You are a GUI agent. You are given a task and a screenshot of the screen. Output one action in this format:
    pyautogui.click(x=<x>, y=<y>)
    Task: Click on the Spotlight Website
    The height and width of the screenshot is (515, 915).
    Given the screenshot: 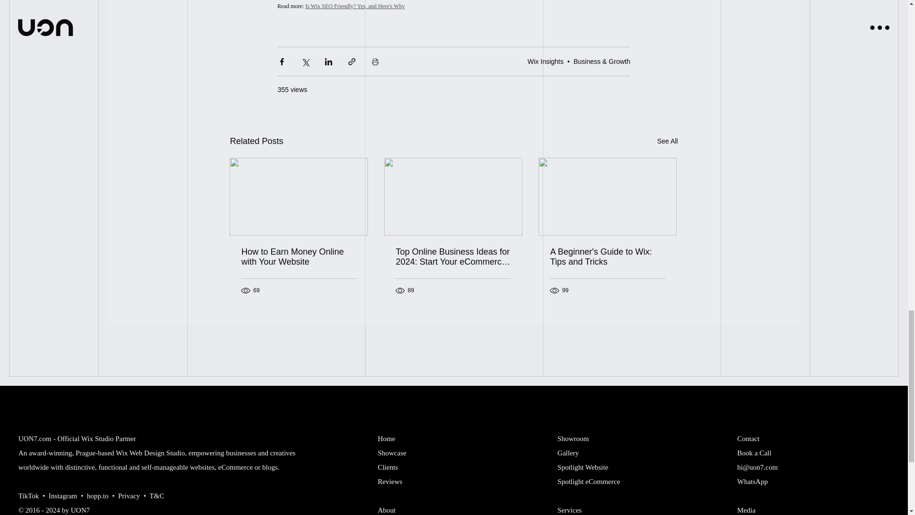 What is the action you would take?
    pyautogui.click(x=582, y=467)
    